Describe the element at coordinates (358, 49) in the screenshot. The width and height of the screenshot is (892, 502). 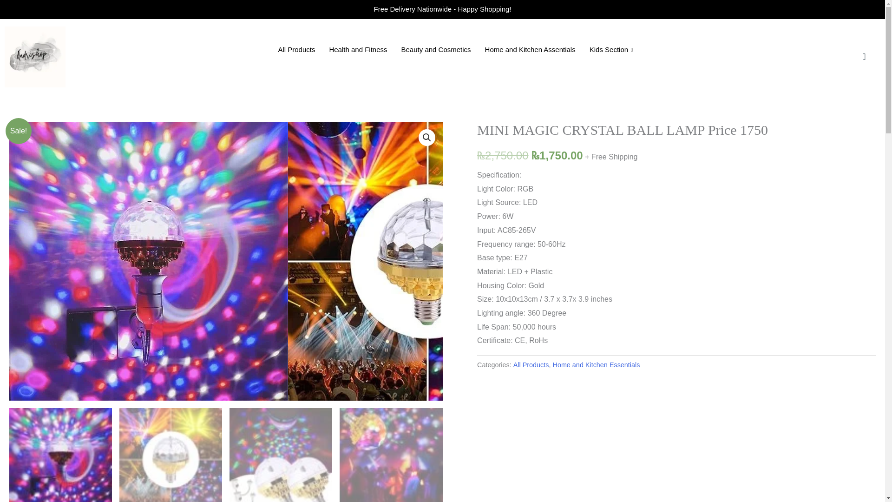
I see `Health and Fitness` at that location.